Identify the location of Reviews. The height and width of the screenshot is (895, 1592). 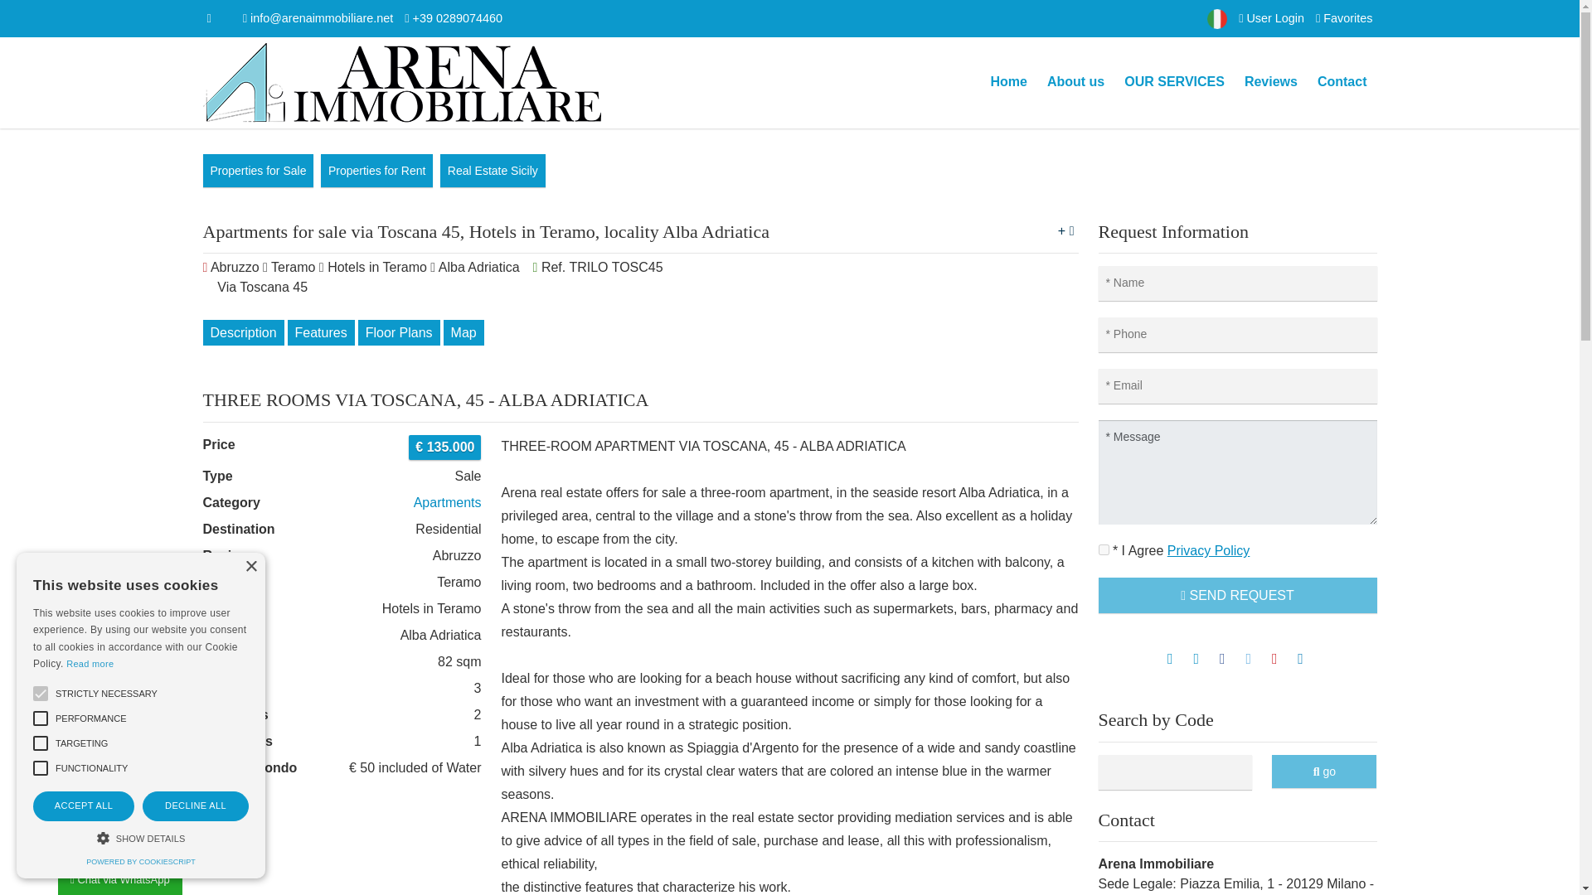
(1270, 83).